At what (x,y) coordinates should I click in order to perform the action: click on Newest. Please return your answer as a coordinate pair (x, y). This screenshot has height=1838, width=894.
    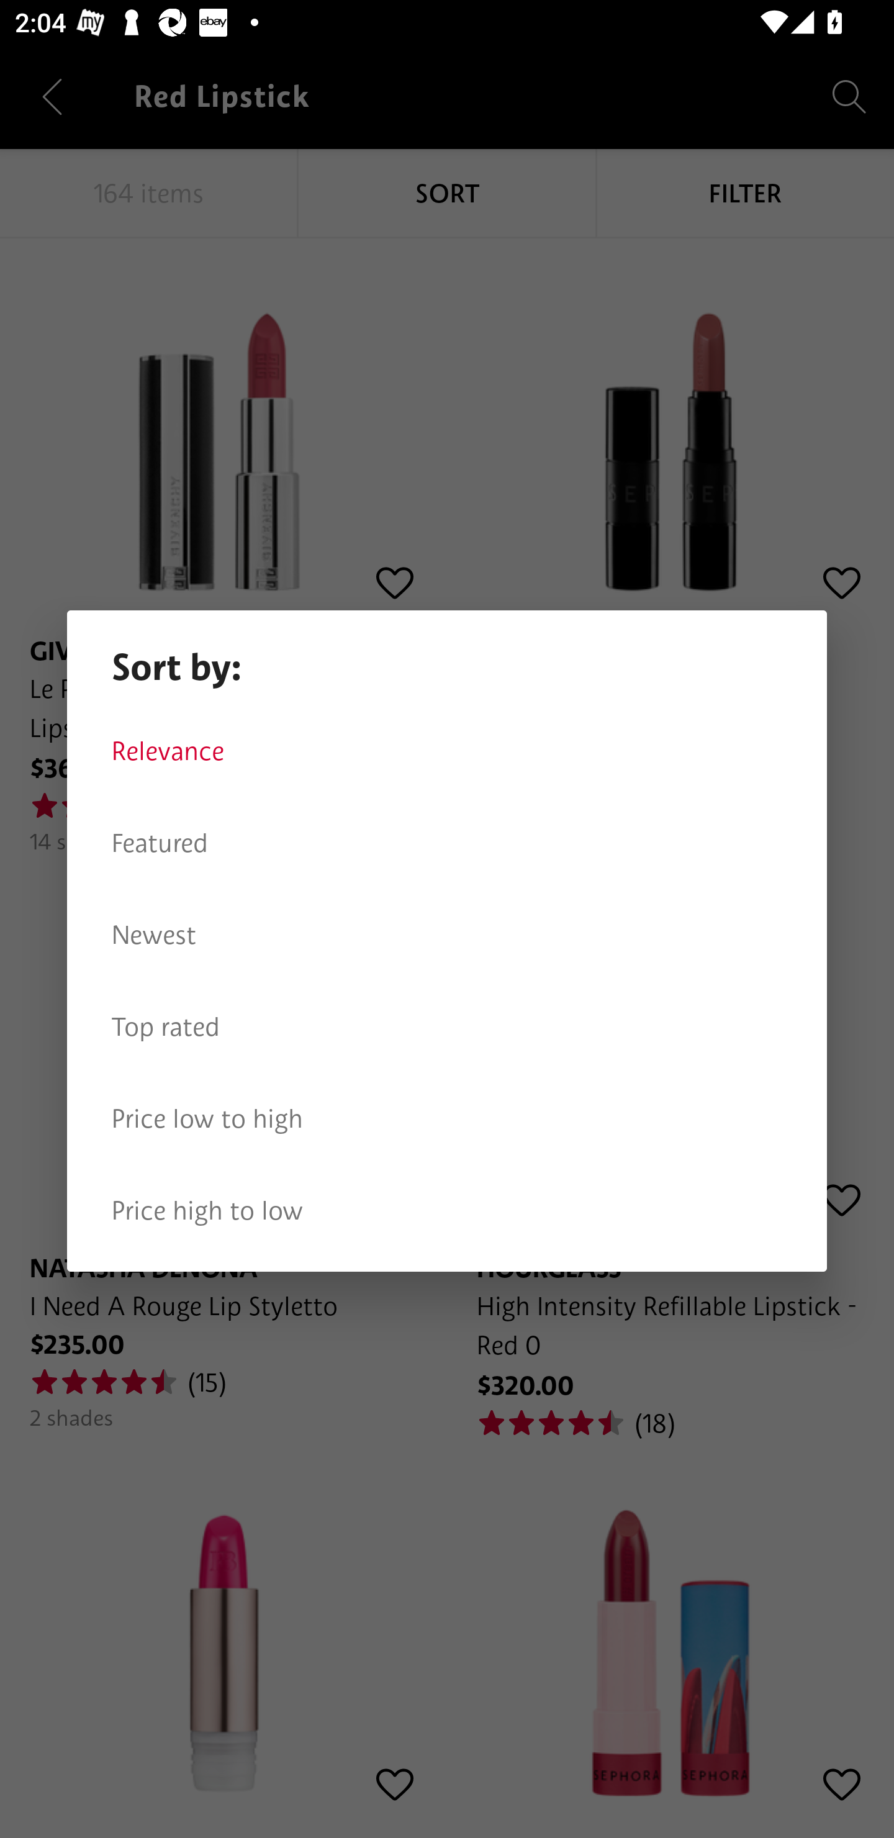
    Looking at the image, I should click on (447, 935).